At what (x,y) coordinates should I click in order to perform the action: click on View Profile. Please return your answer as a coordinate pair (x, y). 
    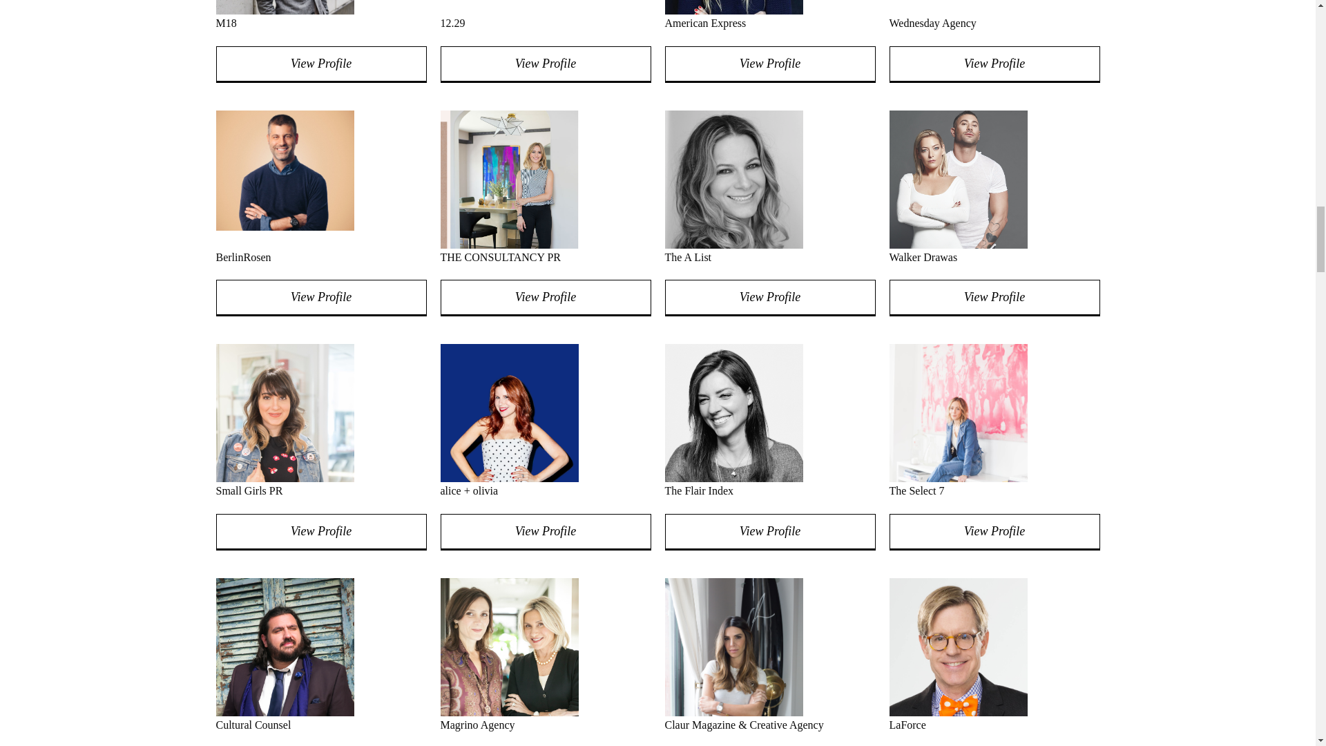
    Looking at the image, I should click on (769, 298).